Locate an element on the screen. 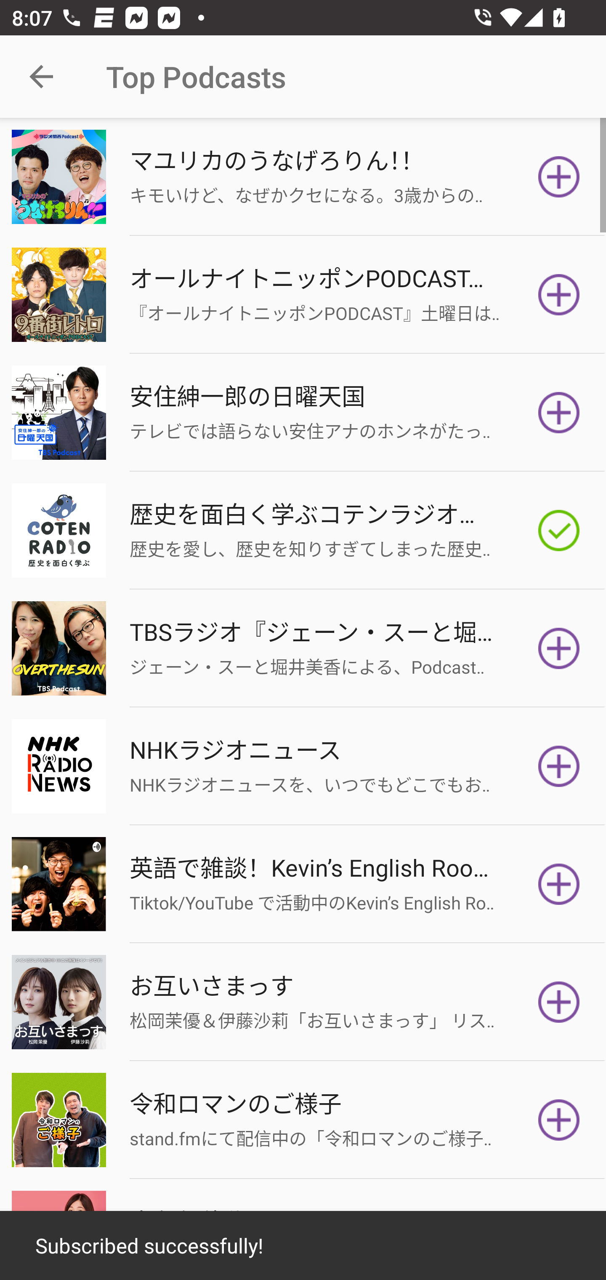 The height and width of the screenshot is (1280, 606). Subscribed successfully! is located at coordinates (303, 1245).